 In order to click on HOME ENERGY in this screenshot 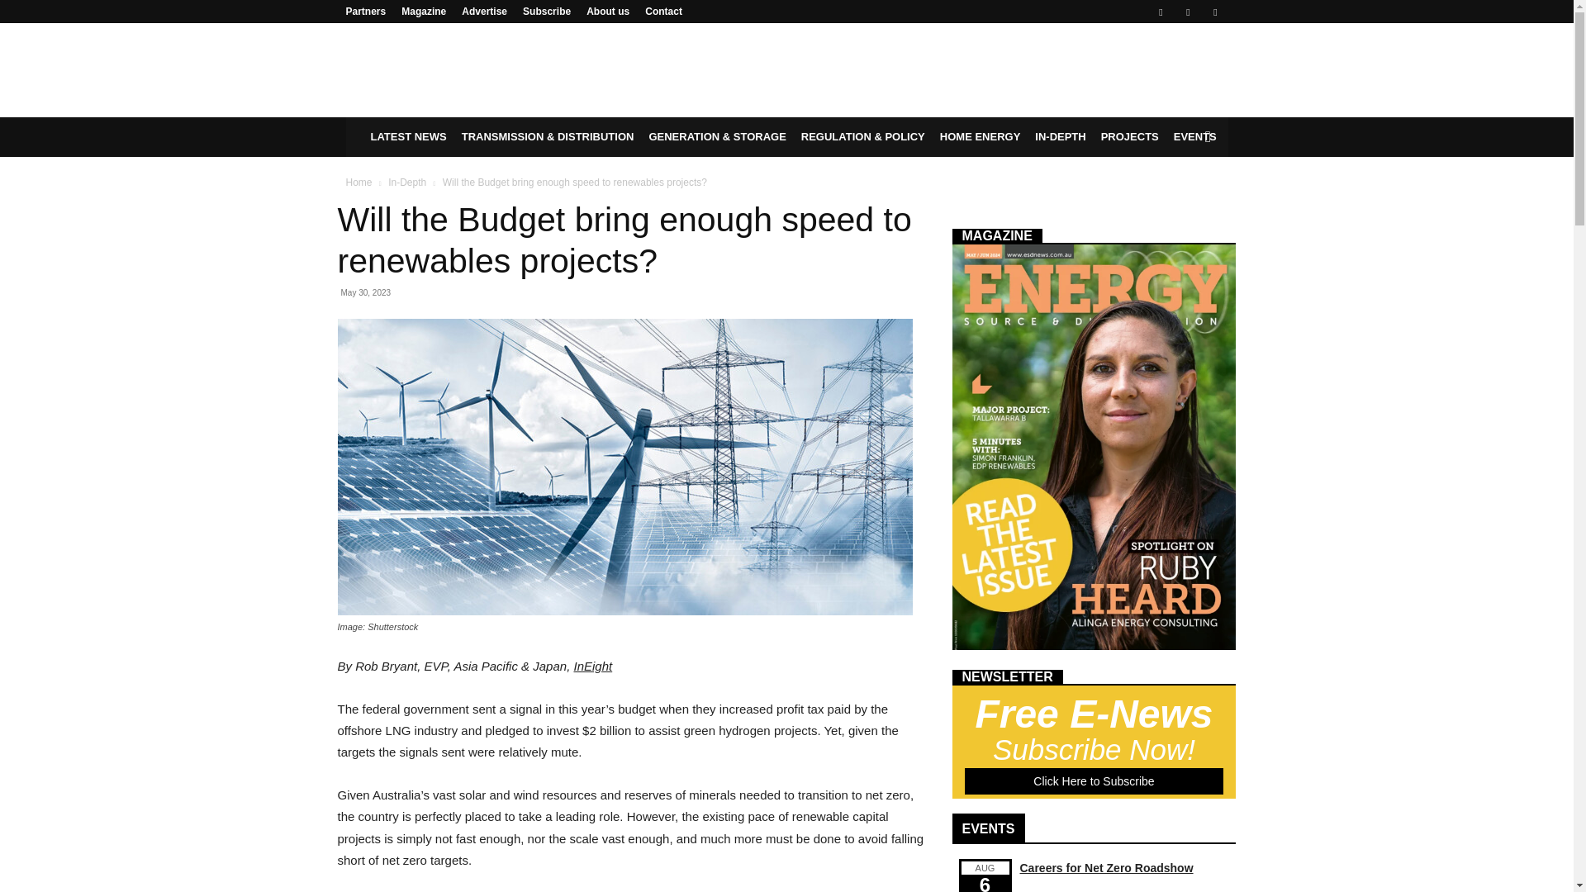, I will do `click(980, 137)`.